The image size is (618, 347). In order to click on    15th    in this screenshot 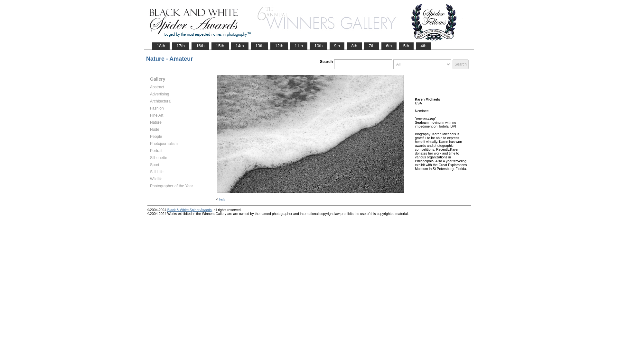, I will do `click(220, 46)`.